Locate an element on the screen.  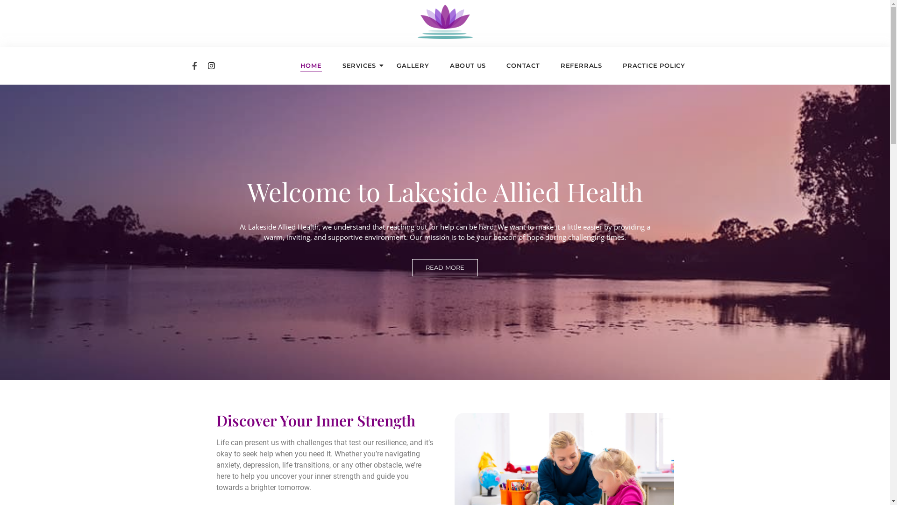
READ MORE is located at coordinates (445, 268).